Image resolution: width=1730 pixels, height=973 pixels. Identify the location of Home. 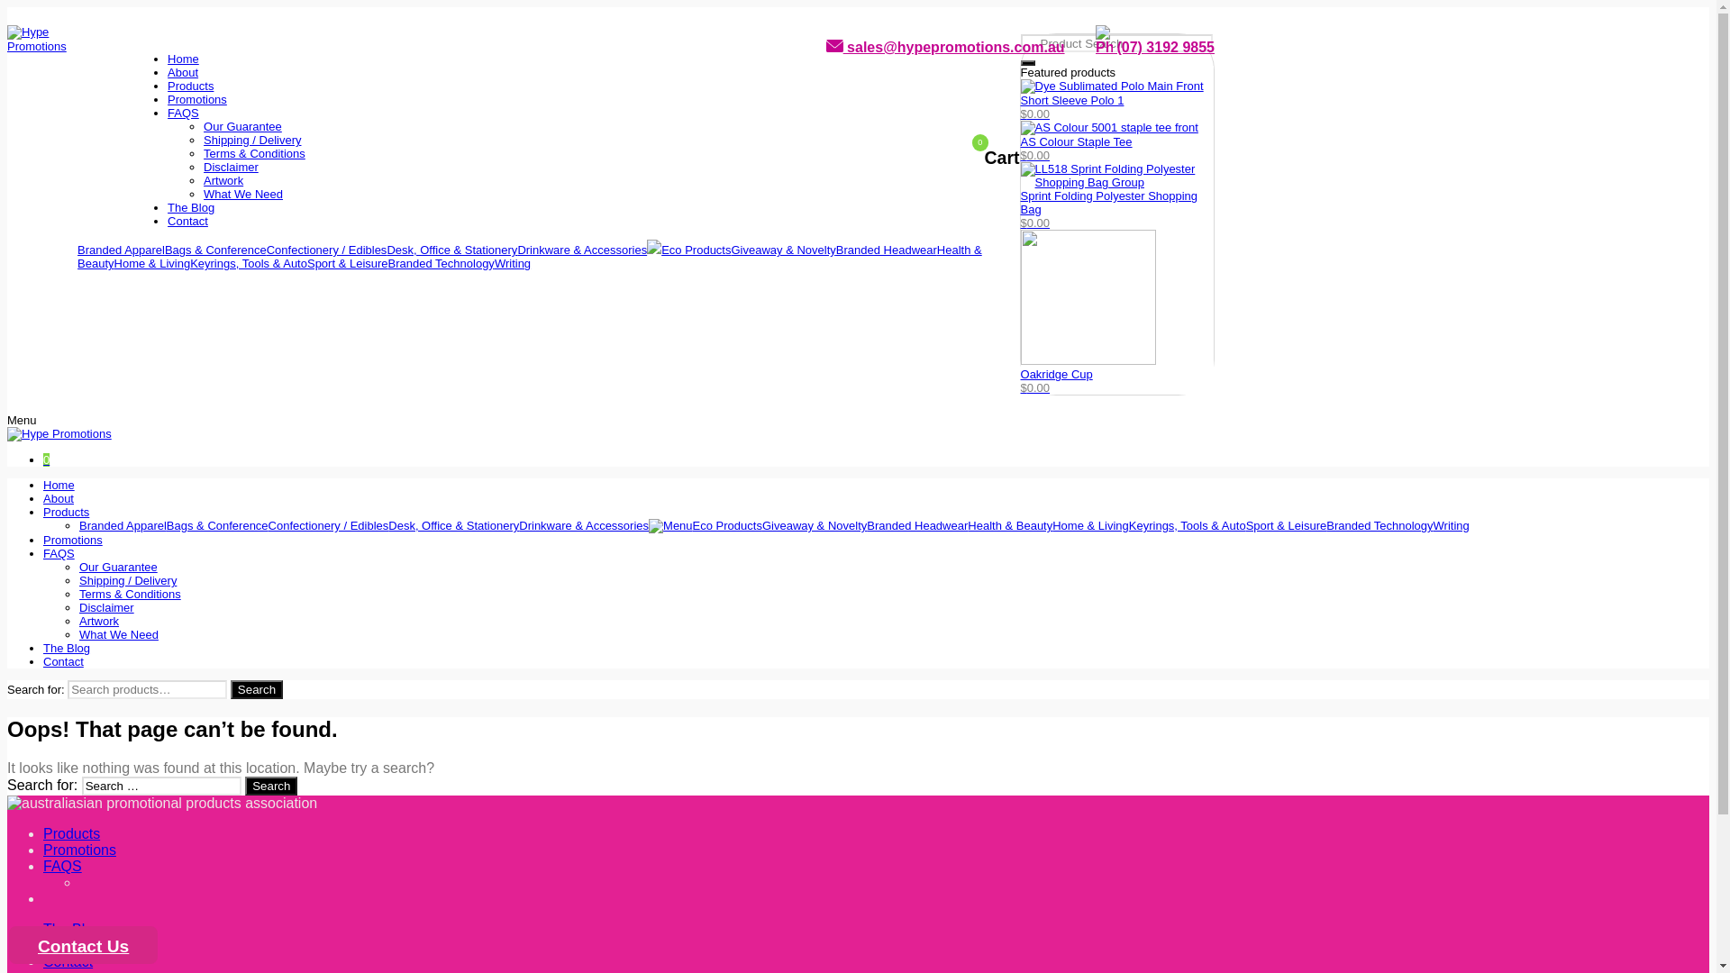
(59, 485).